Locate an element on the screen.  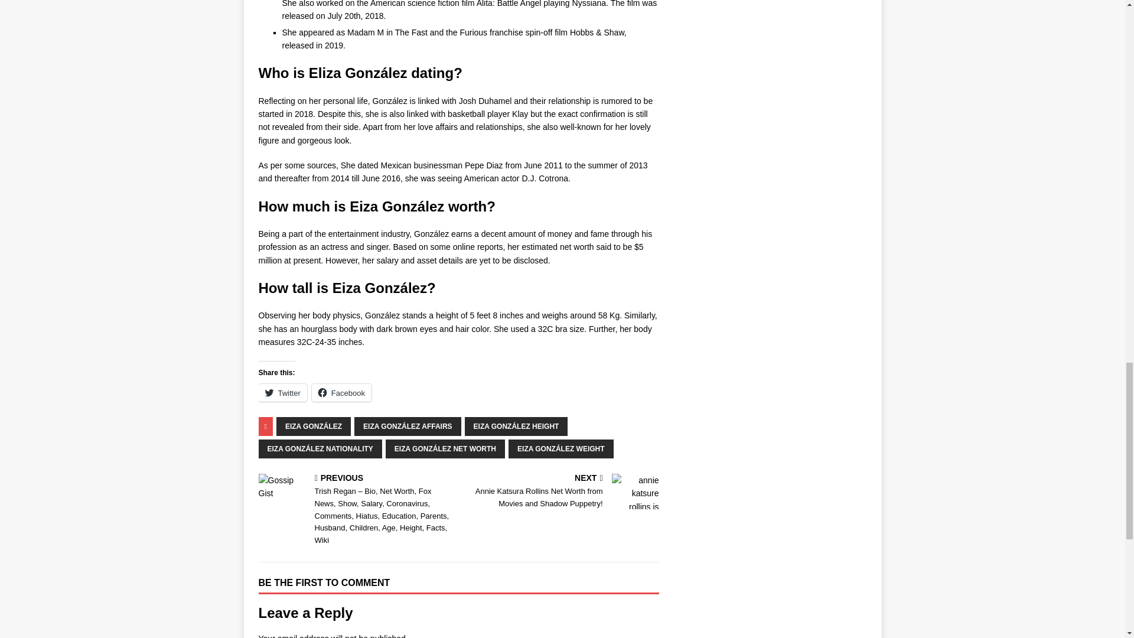
Twitter is located at coordinates (282, 393).